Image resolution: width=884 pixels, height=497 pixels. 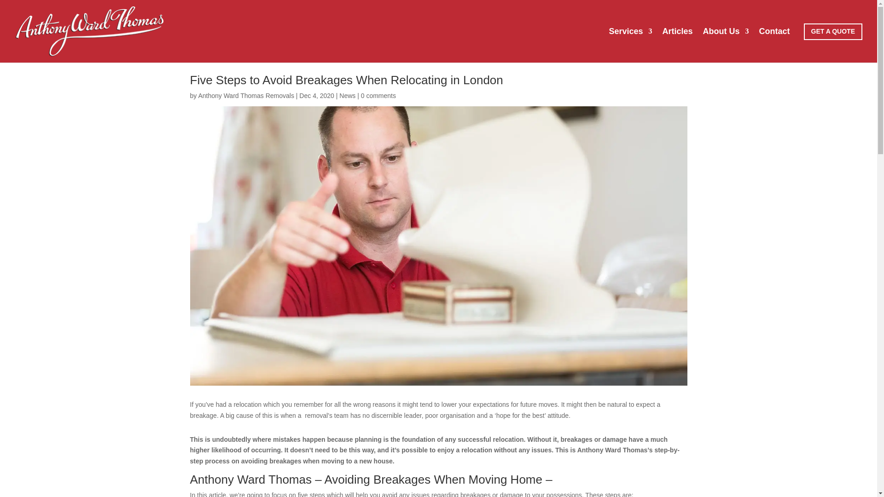 I want to click on Posts by Anthony Ward Thomas Removals, so click(x=246, y=96).